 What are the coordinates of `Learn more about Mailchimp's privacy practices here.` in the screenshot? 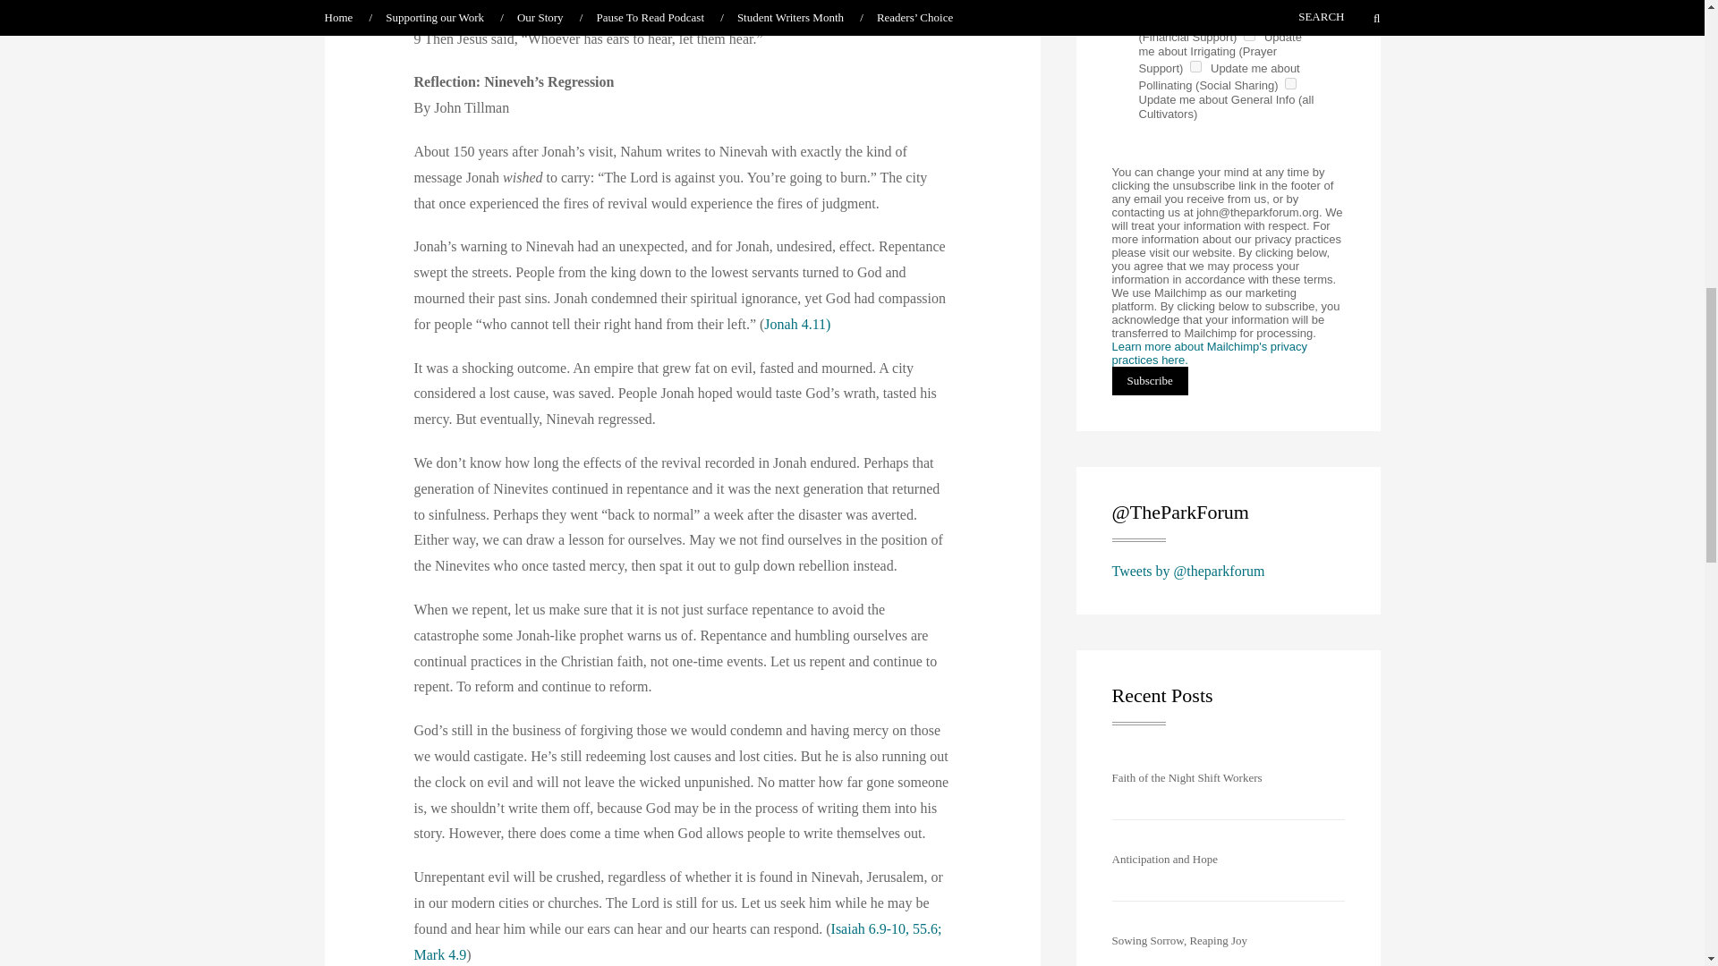 It's located at (1210, 353).